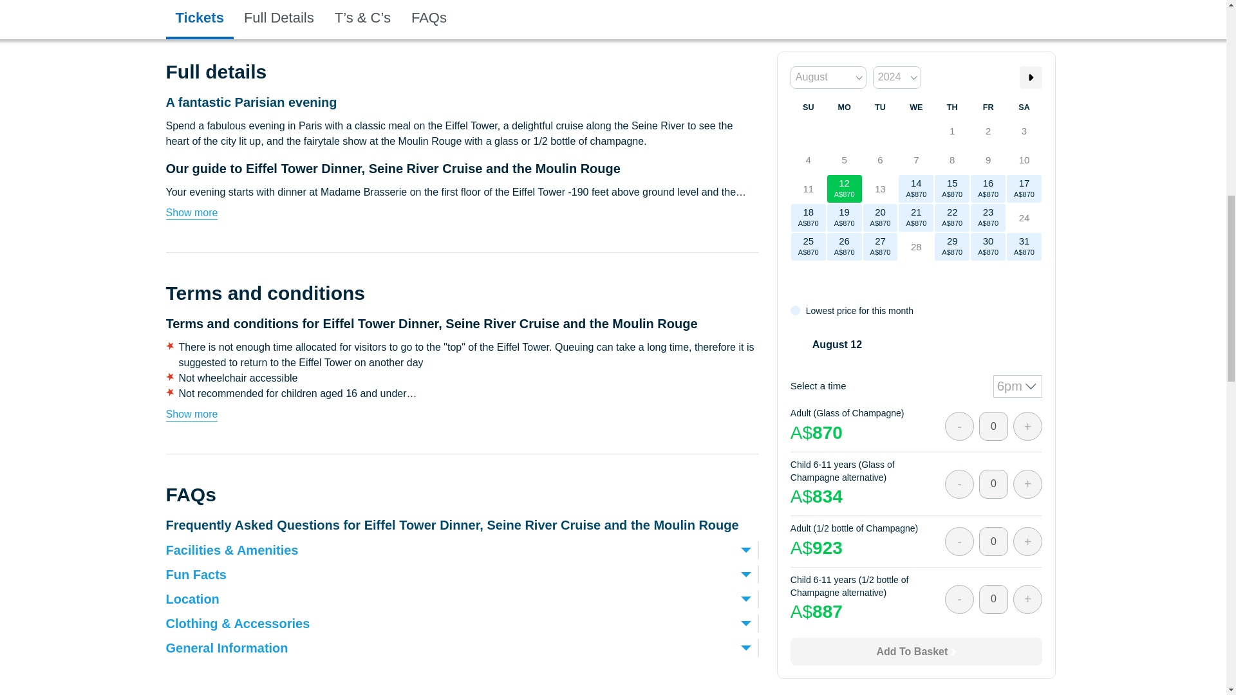 Image resolution: width=1236 pixels, height=695 pixels. What do you see at coordinates (993, 232) in the screenshot?
I see `0` at bounding box center [993, 232].